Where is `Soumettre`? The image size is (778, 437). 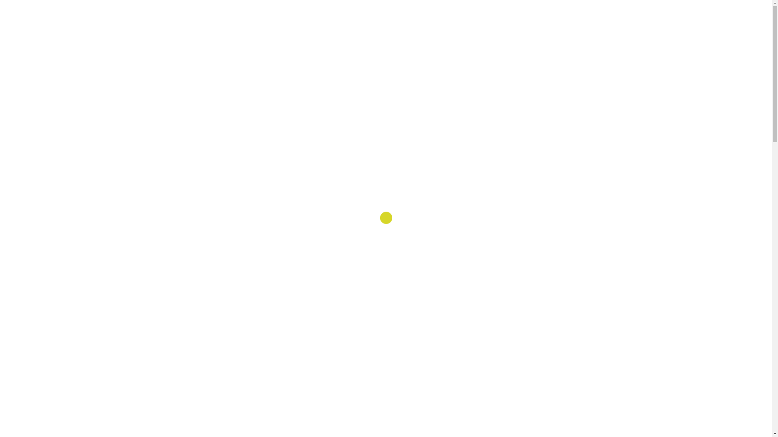
Soumettre is located at coordinates (360, 47).